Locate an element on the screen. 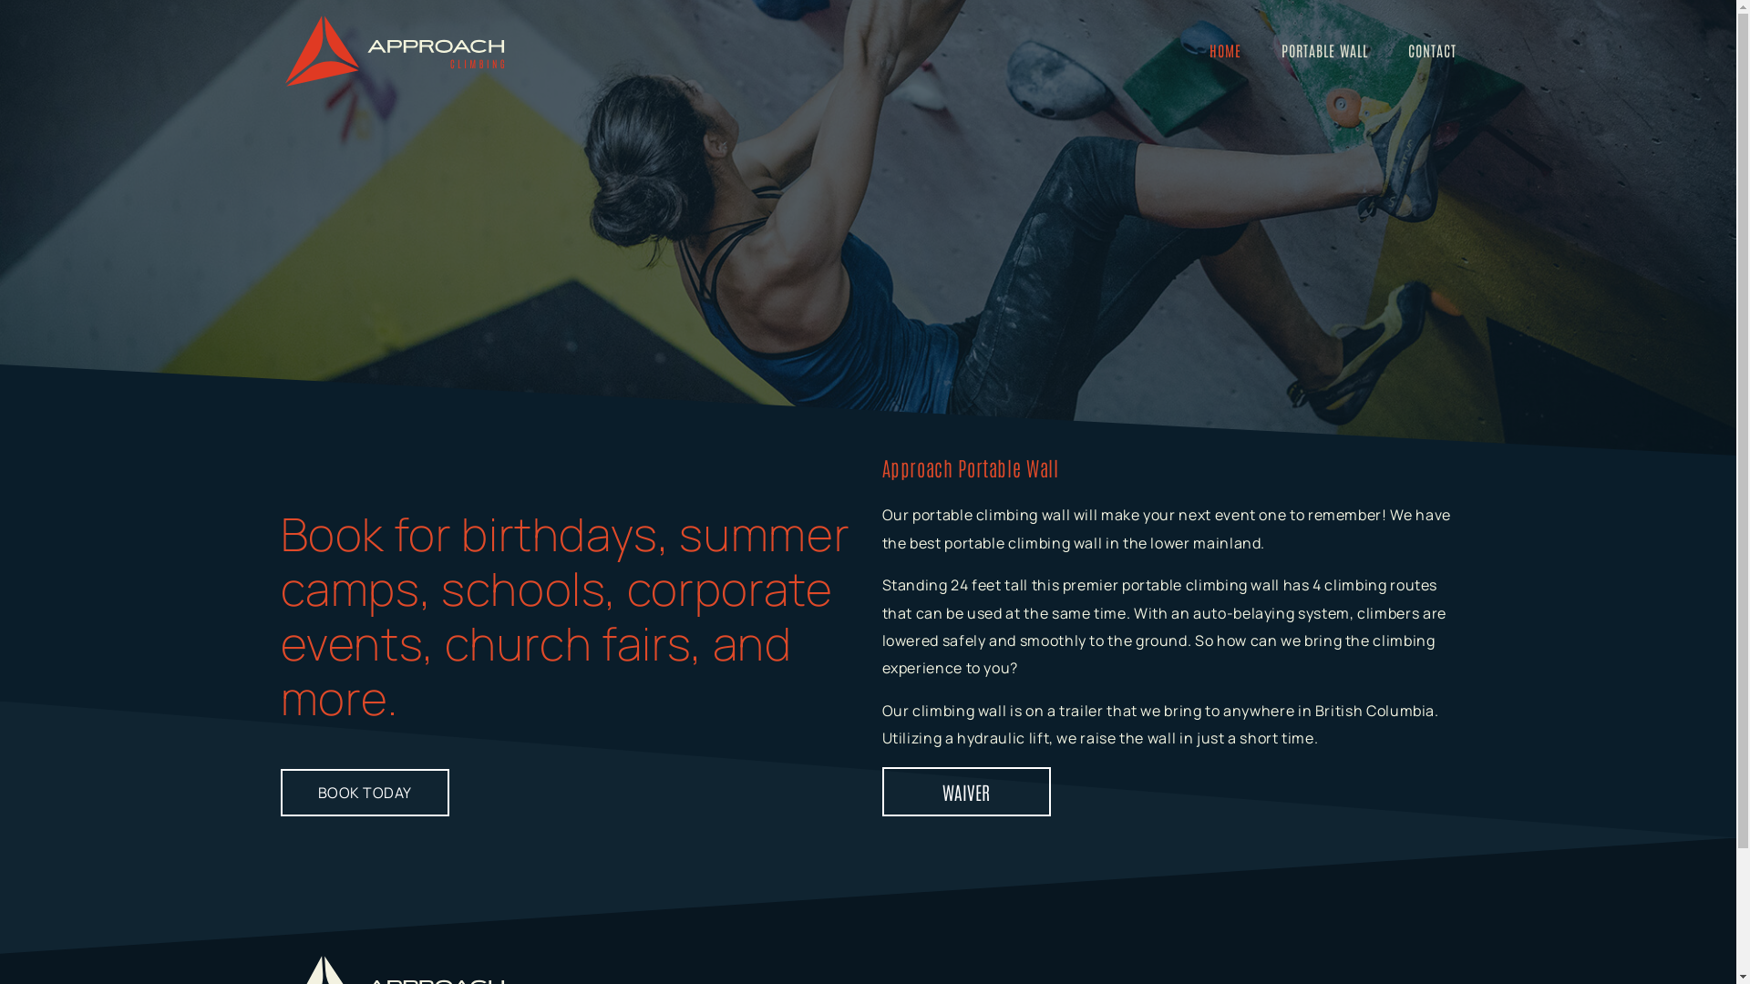 This screenshot has width=1750, height=984. PORTABLE WALL is located at coordinates (1325, 50).